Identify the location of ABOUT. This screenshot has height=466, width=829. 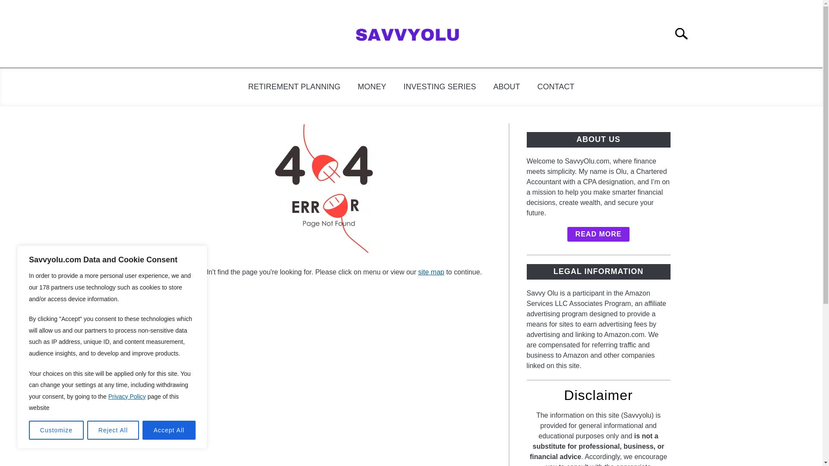
(507, 87).